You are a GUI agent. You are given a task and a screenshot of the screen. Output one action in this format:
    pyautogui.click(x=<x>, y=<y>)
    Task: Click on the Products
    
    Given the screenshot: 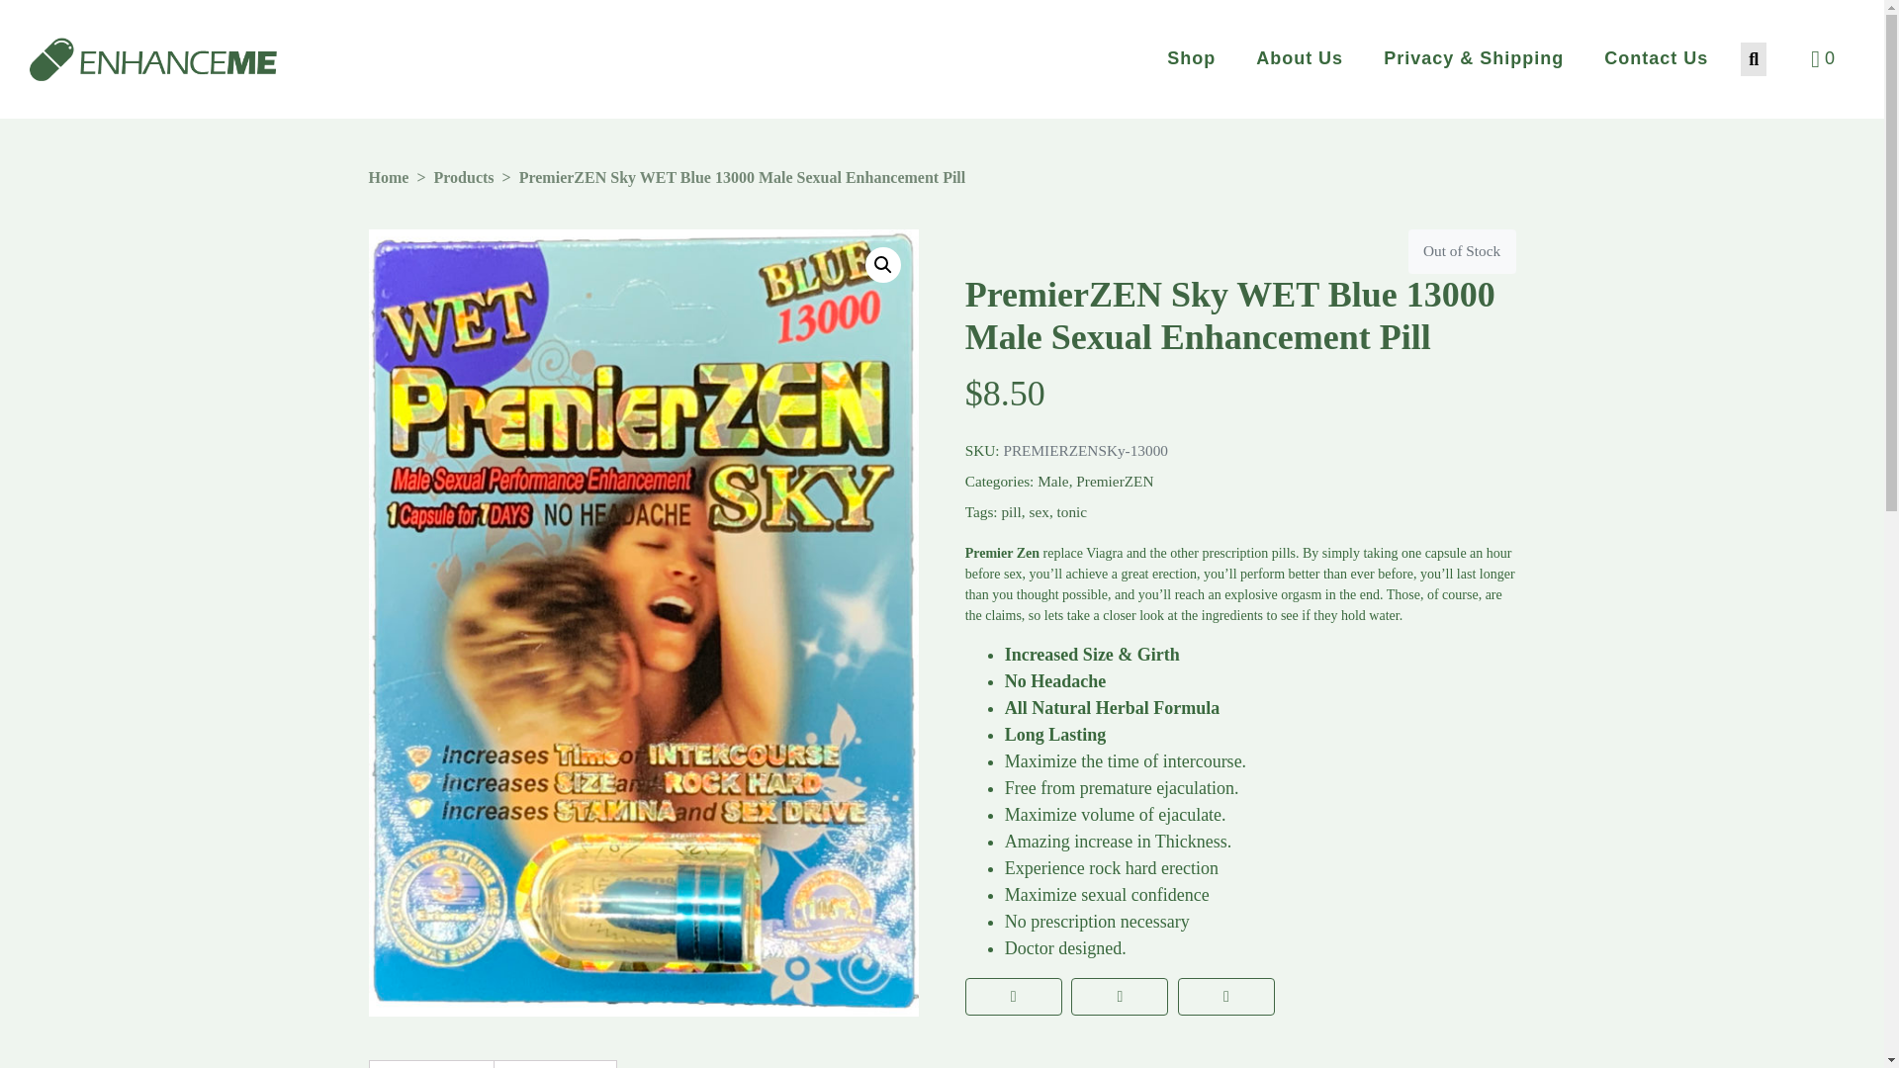 What is the action you would take?
    pyautogui.click(x=463, y=176)
    